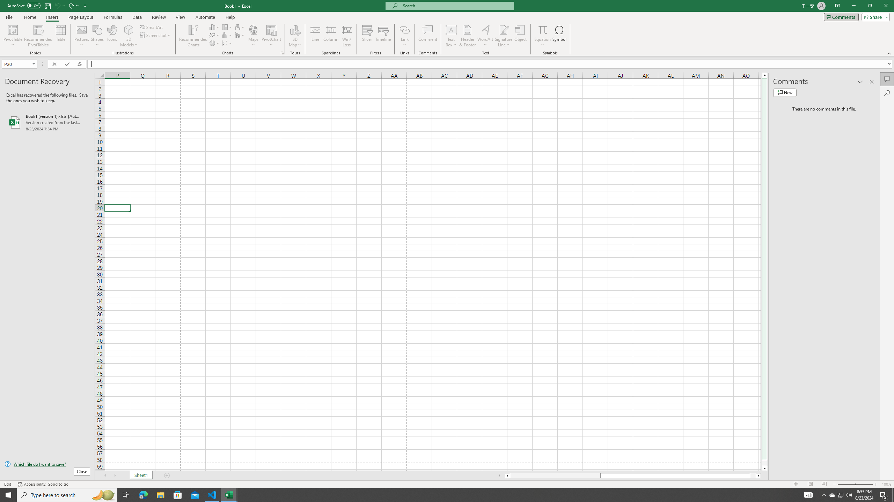 The width and height of the screenshot is (894, 502). Describe the element at coordinates (61, 36) in the screenshot. I see `Table` at that location.